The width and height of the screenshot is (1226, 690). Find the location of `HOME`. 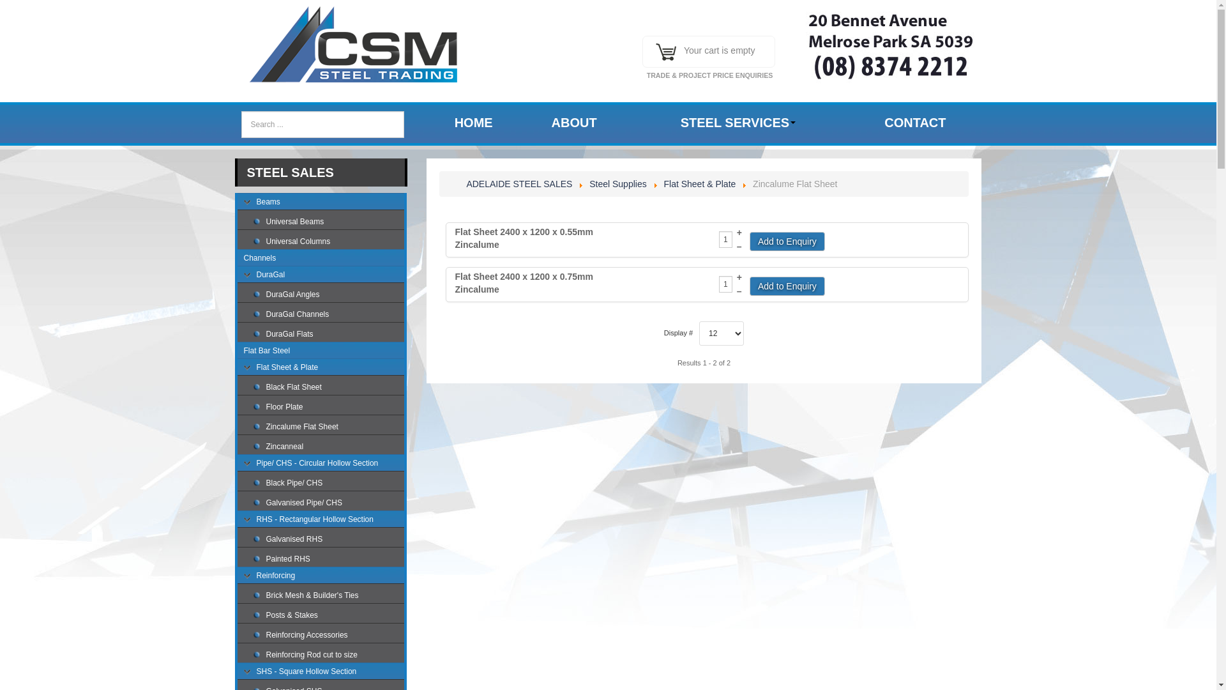

HOME is located at coordinates (474, 123).